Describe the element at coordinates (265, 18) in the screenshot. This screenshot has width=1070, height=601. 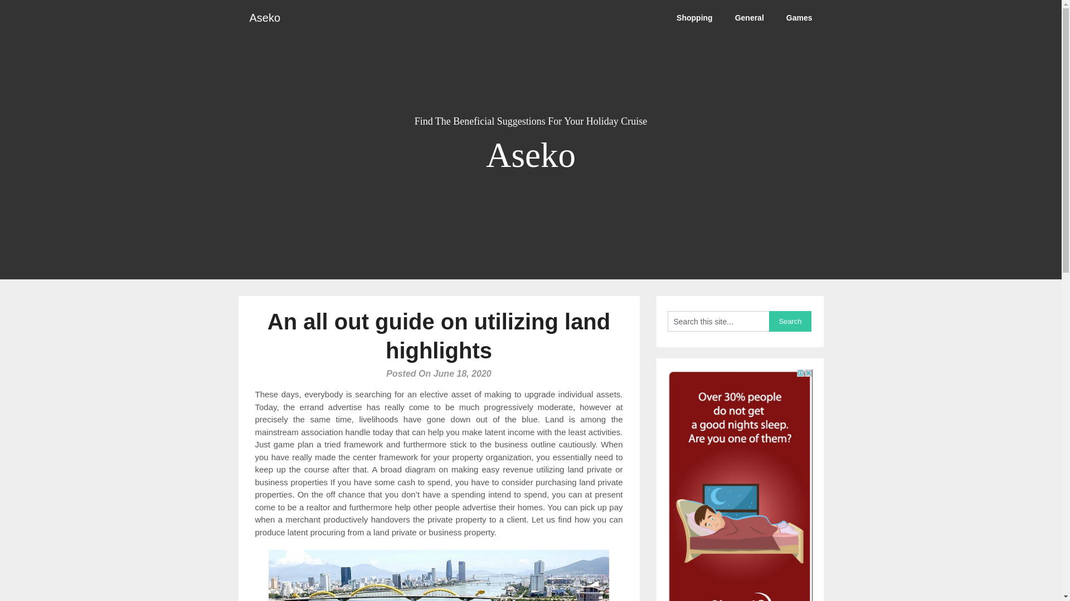
I see `Aseko` at that location.